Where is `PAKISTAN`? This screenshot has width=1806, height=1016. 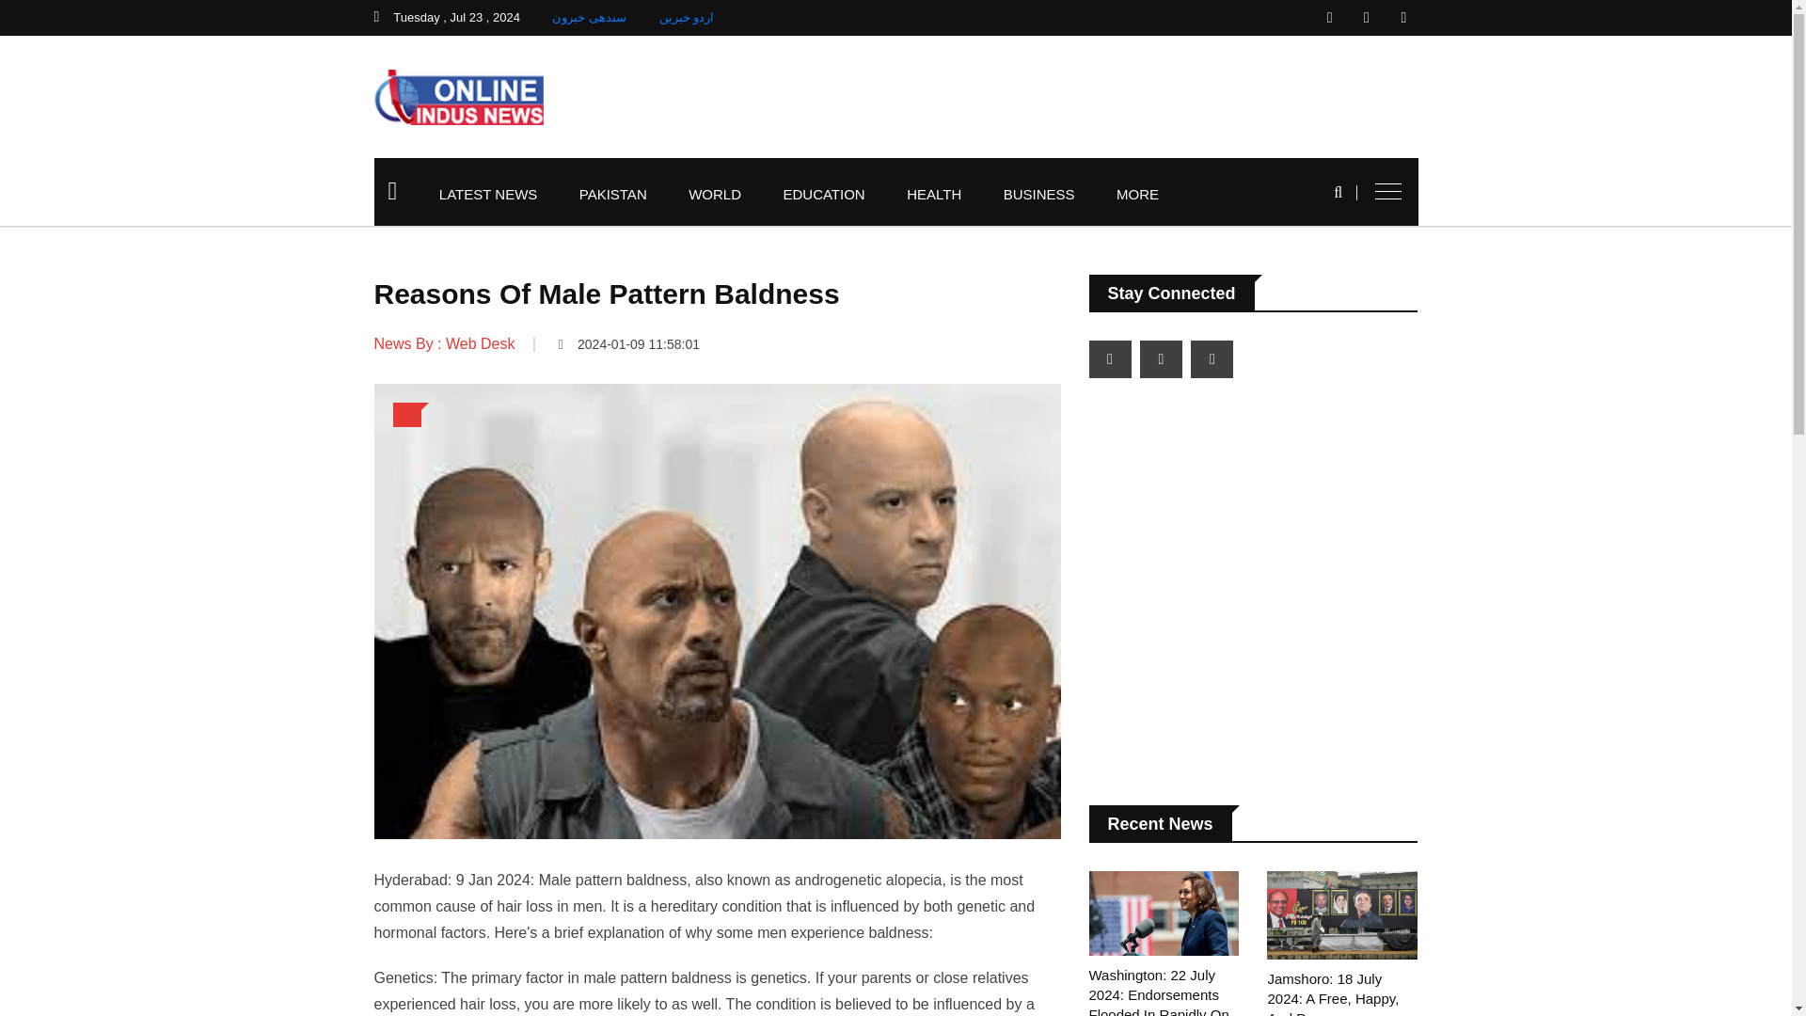
PAKISTAN is located at coordinates (613, 194).